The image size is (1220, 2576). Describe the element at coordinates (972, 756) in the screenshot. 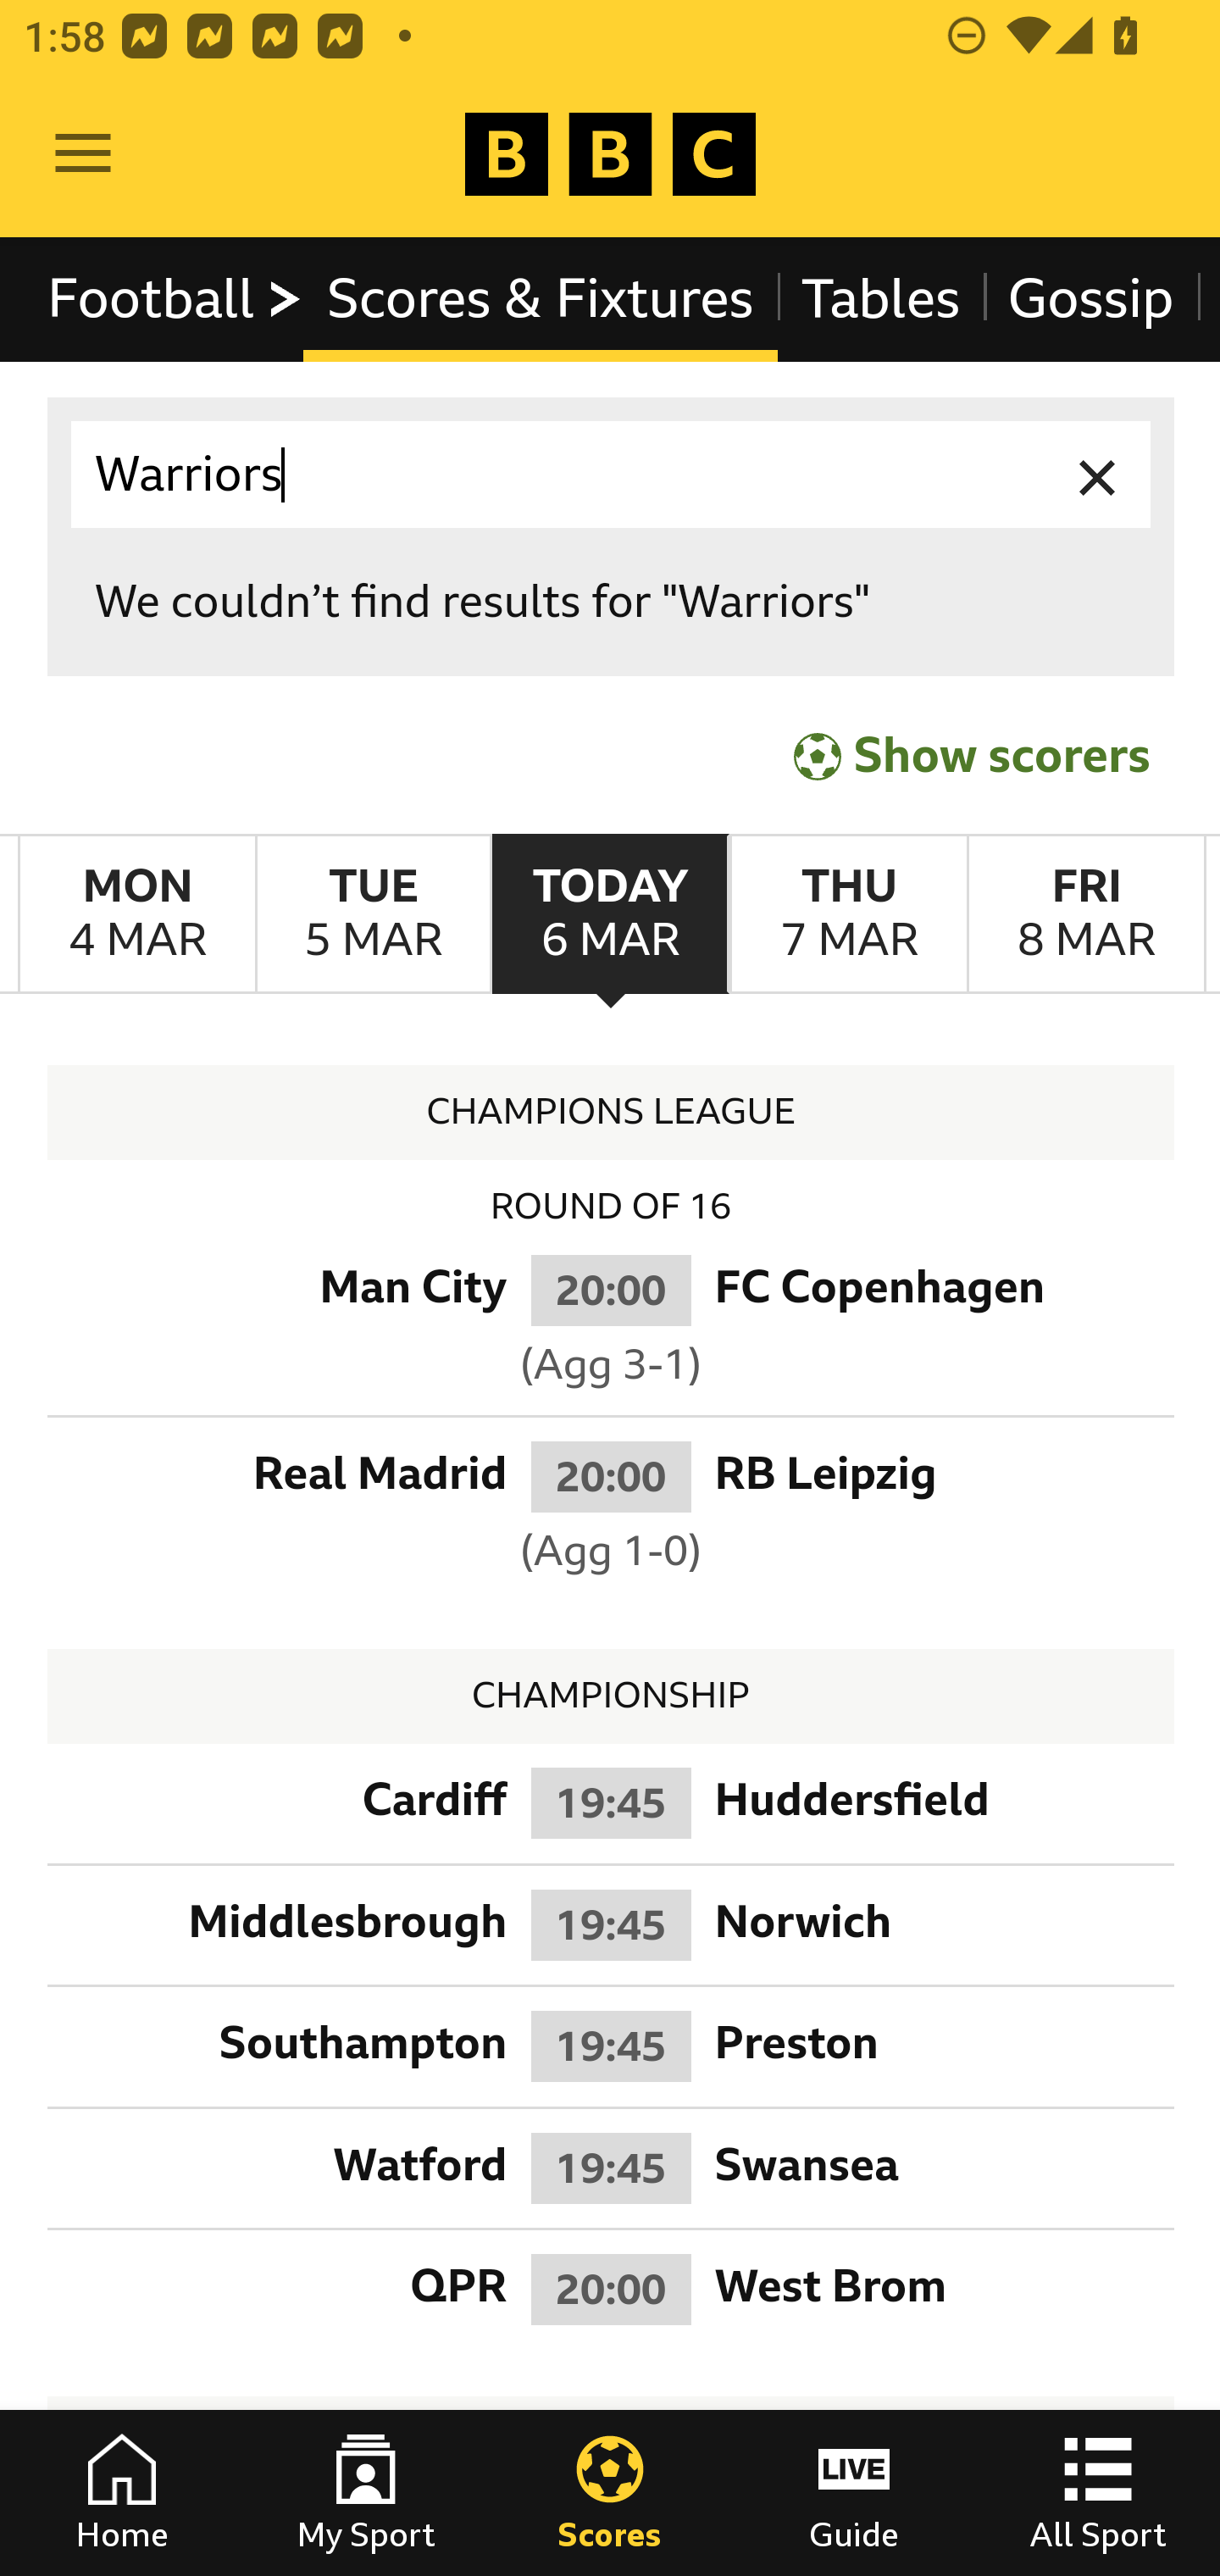

I see `Show scorers` at that location.